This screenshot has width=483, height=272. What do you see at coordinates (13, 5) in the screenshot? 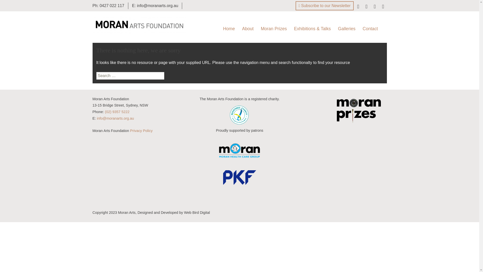
I see `Search` at bounding box center [13, 5].